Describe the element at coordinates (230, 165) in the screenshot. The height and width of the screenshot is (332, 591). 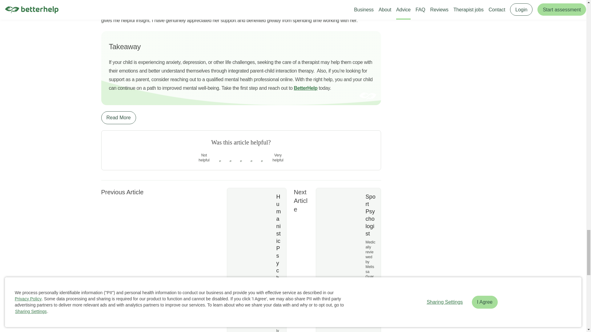
I see `0` at that location.